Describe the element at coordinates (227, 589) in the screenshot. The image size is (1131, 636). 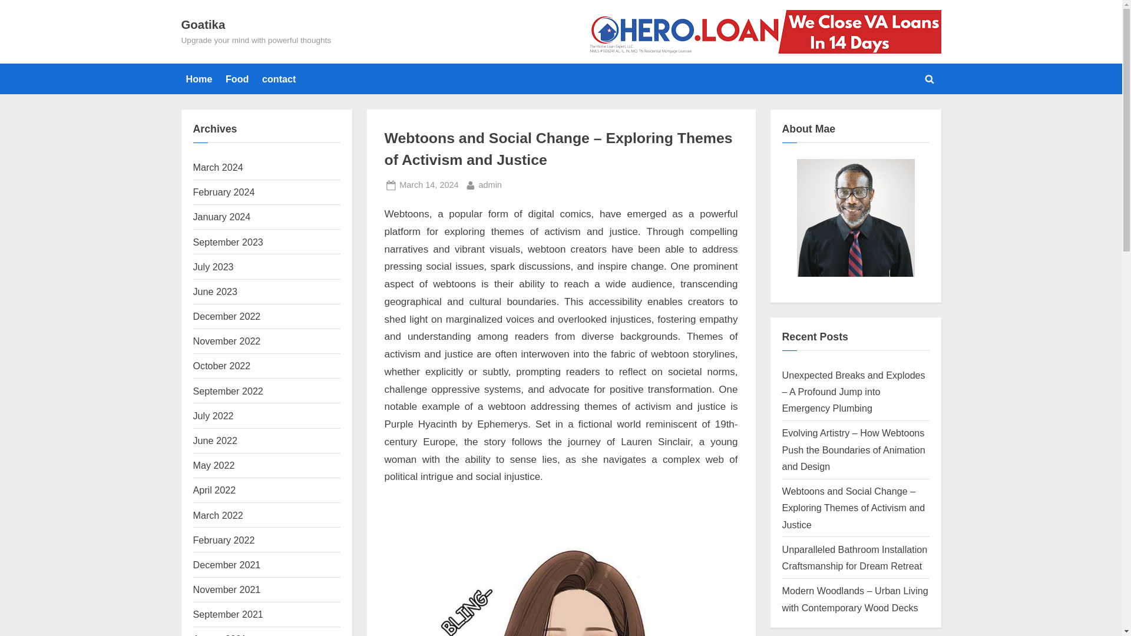
I see `November 2021` at that location.